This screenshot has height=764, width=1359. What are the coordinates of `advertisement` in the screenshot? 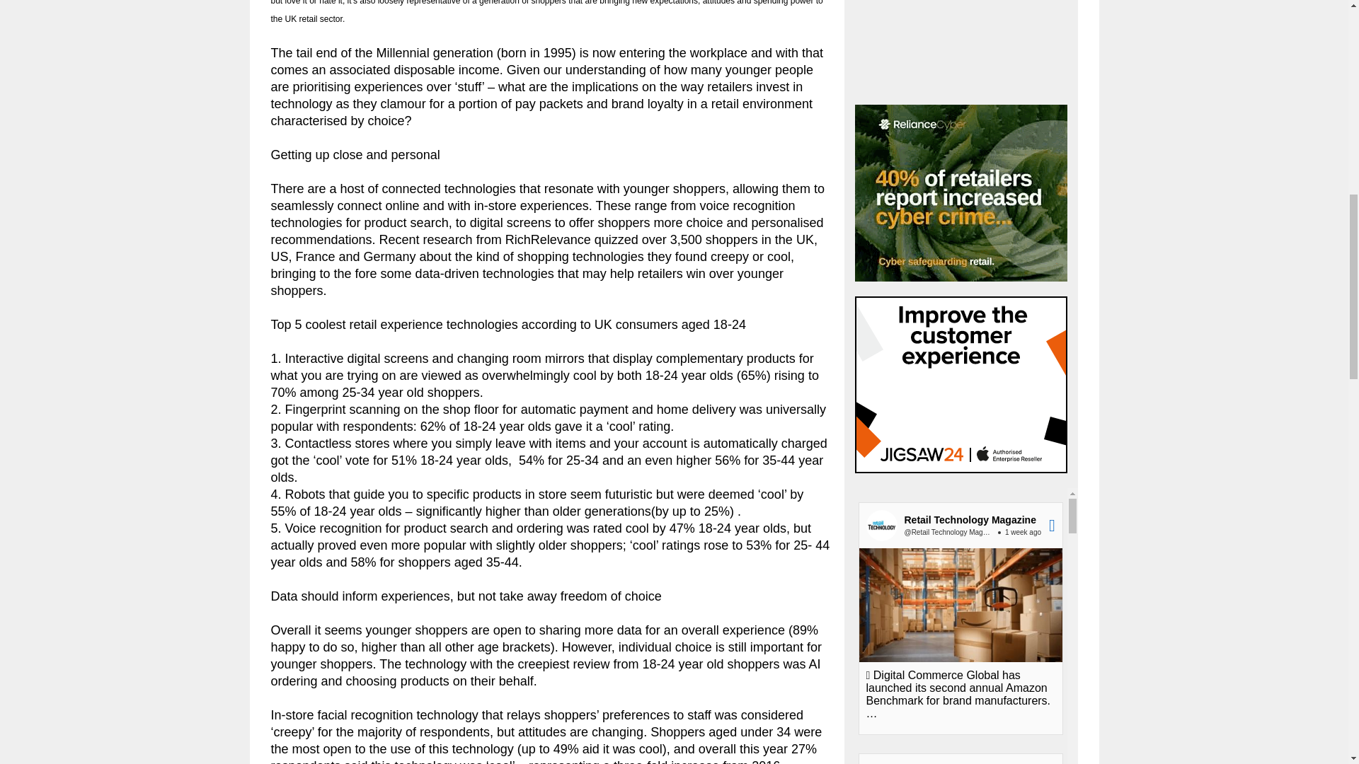 It's located at (961, 50).